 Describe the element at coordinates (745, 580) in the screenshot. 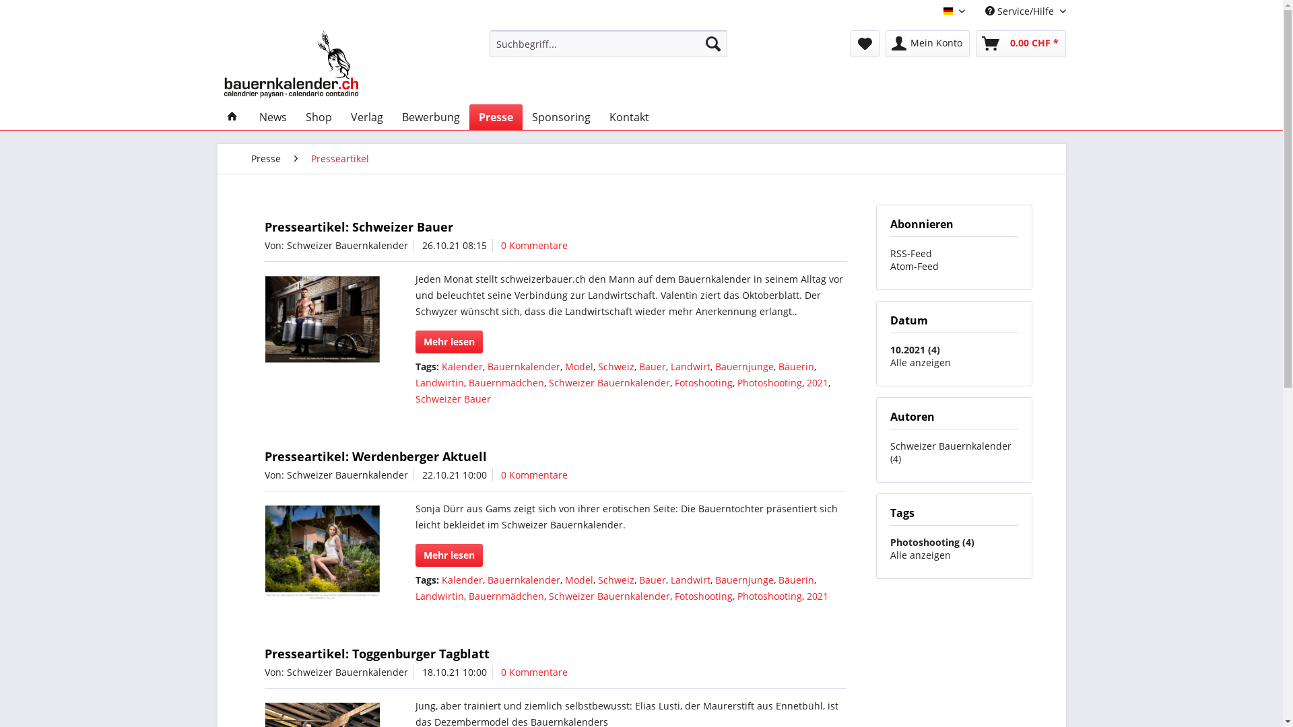

I see `Bauernjunge` at that location.